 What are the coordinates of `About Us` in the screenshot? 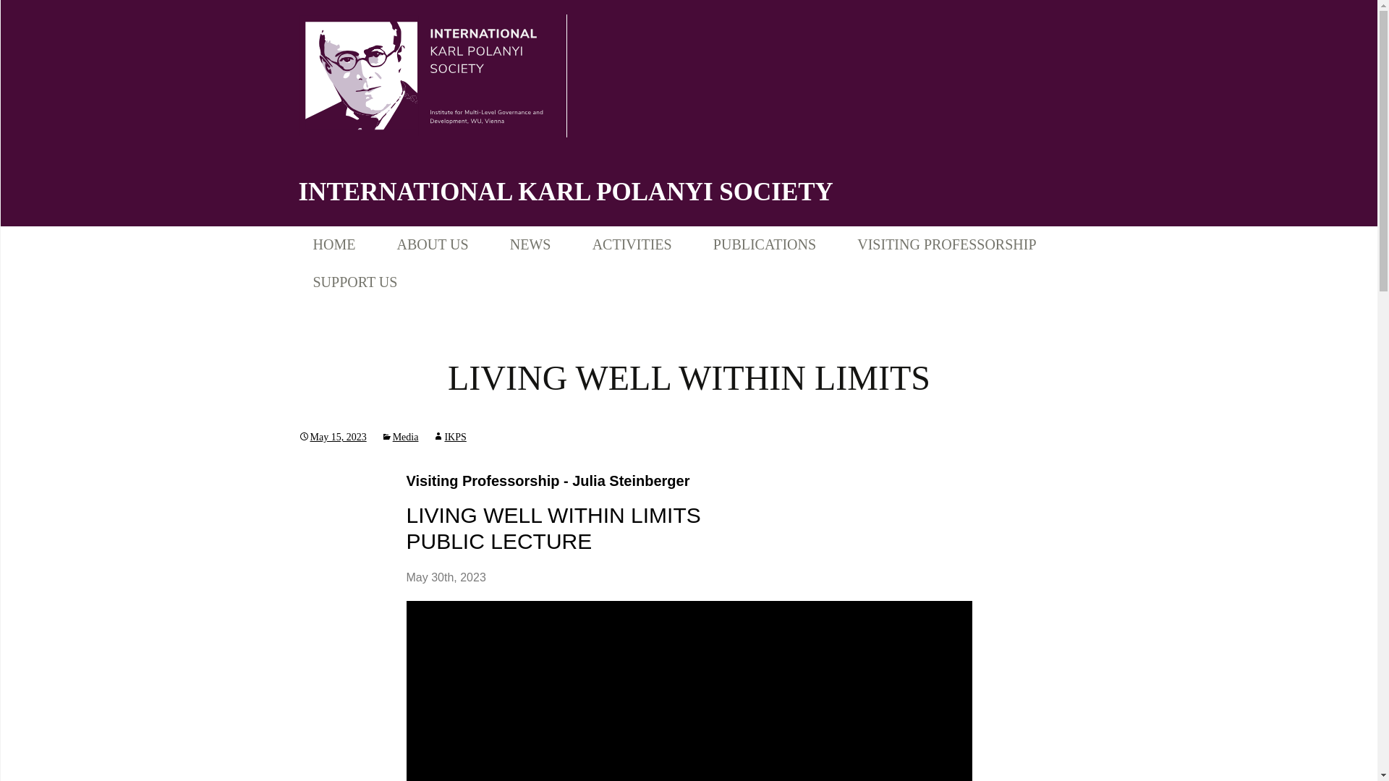 It's located at (473, 281).